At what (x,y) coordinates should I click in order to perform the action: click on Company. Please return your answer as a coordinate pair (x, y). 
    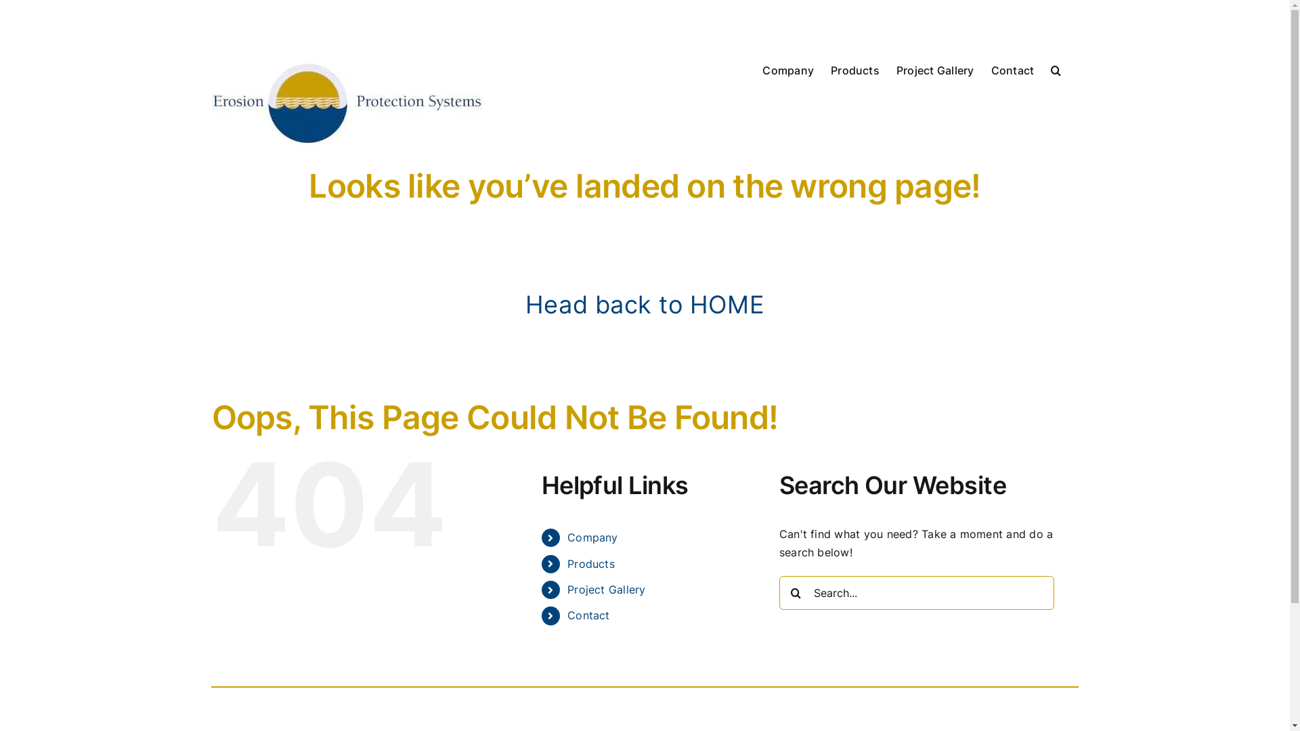
    Looking at the image, I should click on (788, 69).